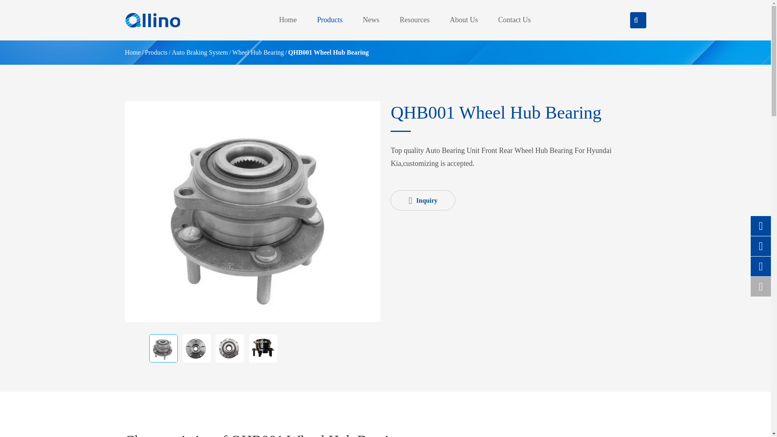  I want to click on Products, so click(156, 52).